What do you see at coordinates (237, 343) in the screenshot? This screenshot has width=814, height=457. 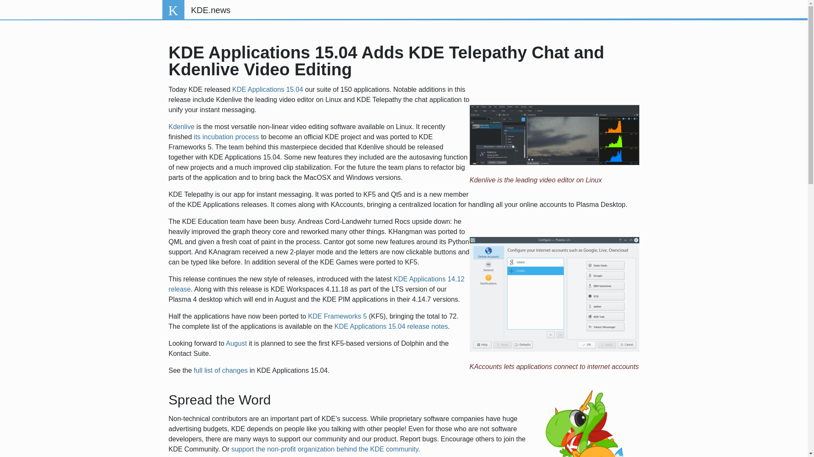 I see `August` at bounding box center [237, 343].